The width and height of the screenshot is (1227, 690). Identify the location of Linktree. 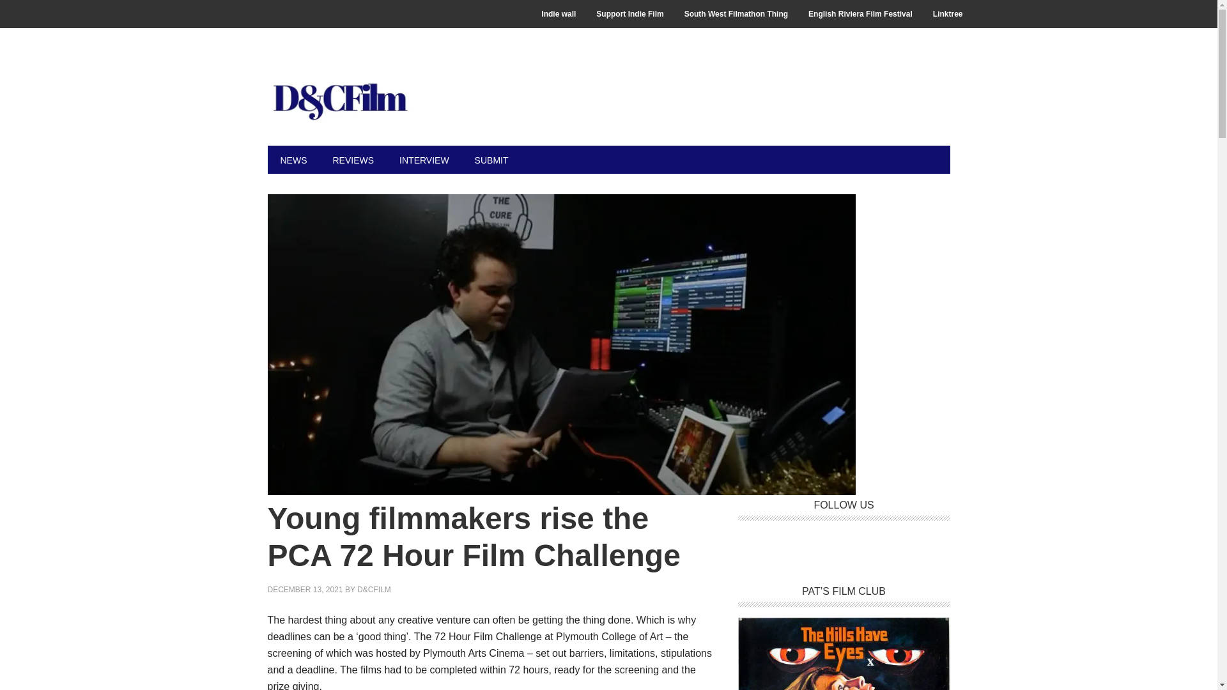
(947, 14).